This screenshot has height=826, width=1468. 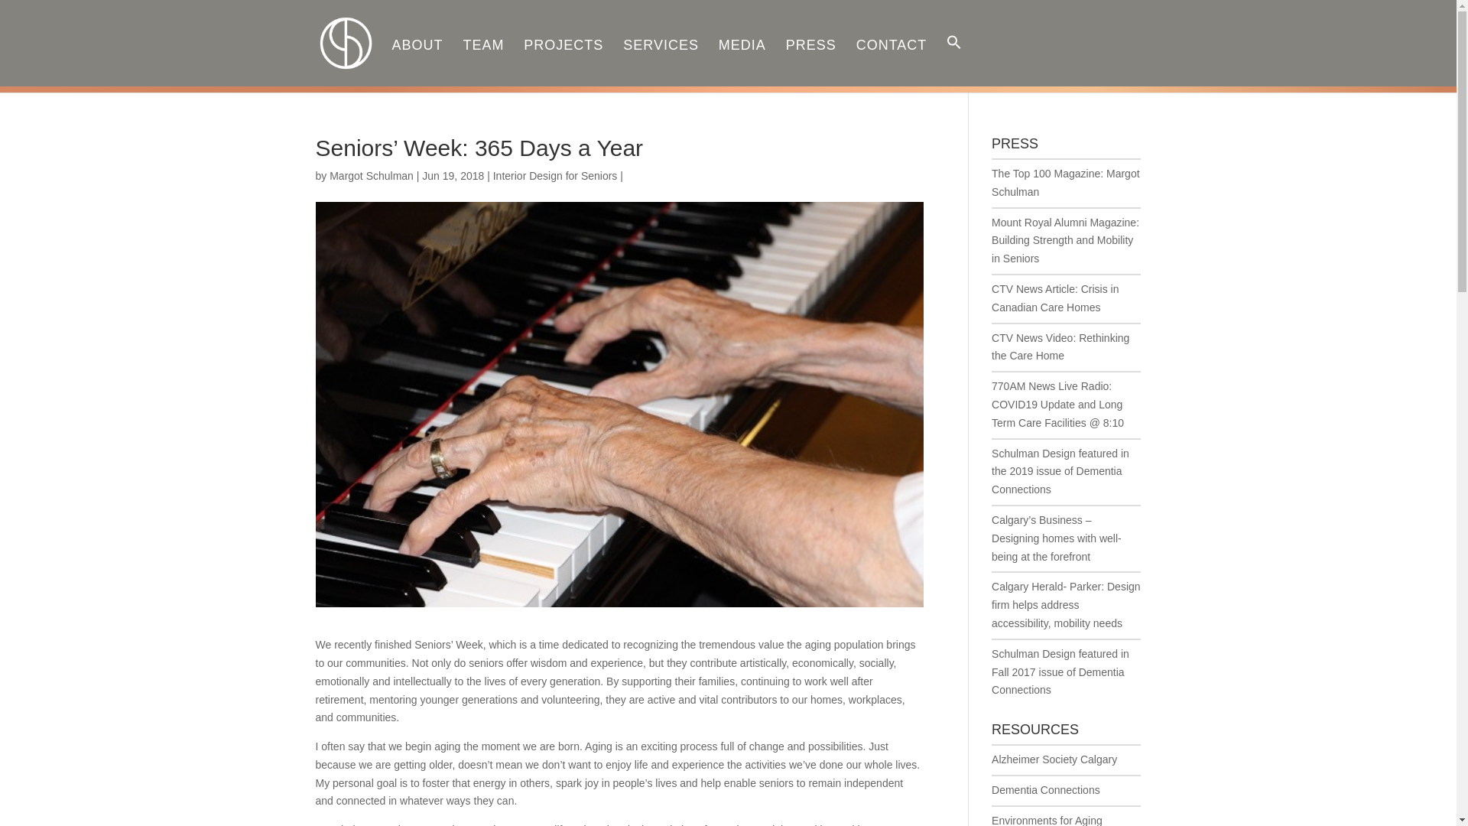 What do you see at coordinates (1054, 759) in the screenshot?
I see `Alzheimer Society Calgary` at bounding box center [1054, 759].